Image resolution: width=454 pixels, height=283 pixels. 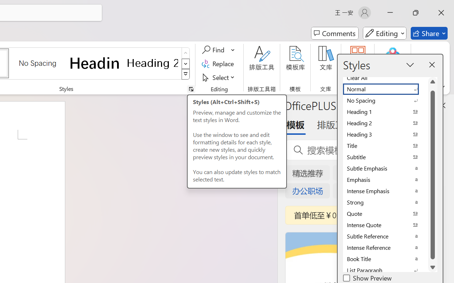 What do you see at coordinates (385, 225) in the screenshot?
I see `Intense Quote` at bounding box center [385, 225].